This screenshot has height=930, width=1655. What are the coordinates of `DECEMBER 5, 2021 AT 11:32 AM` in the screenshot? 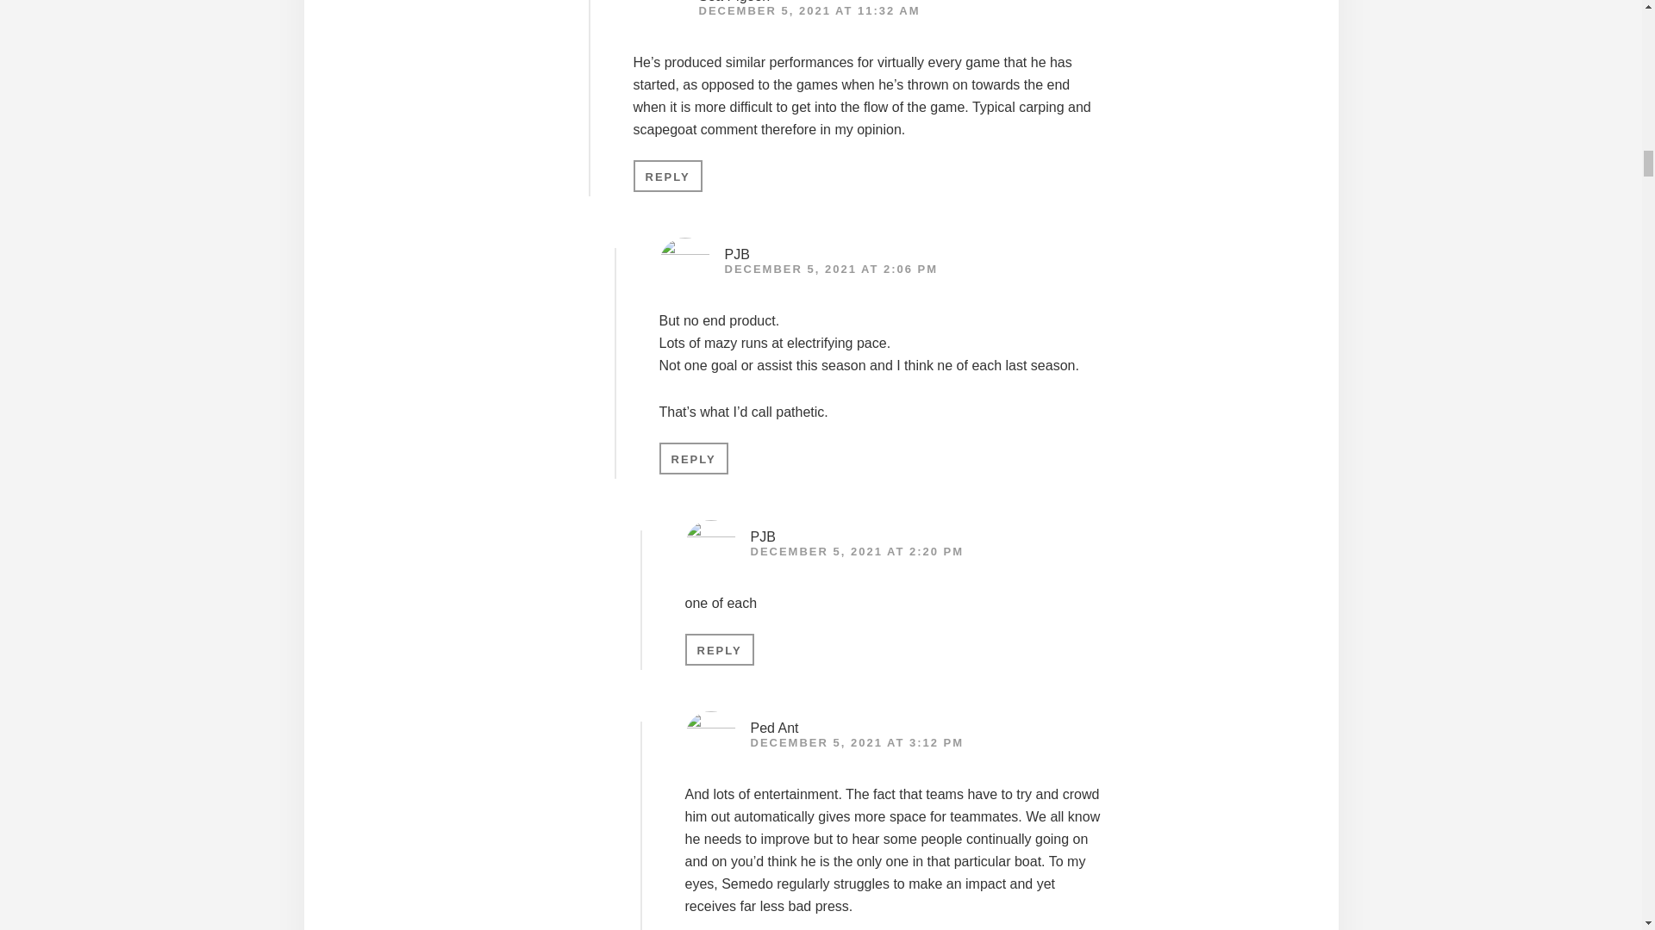 It's located at (809, 10).